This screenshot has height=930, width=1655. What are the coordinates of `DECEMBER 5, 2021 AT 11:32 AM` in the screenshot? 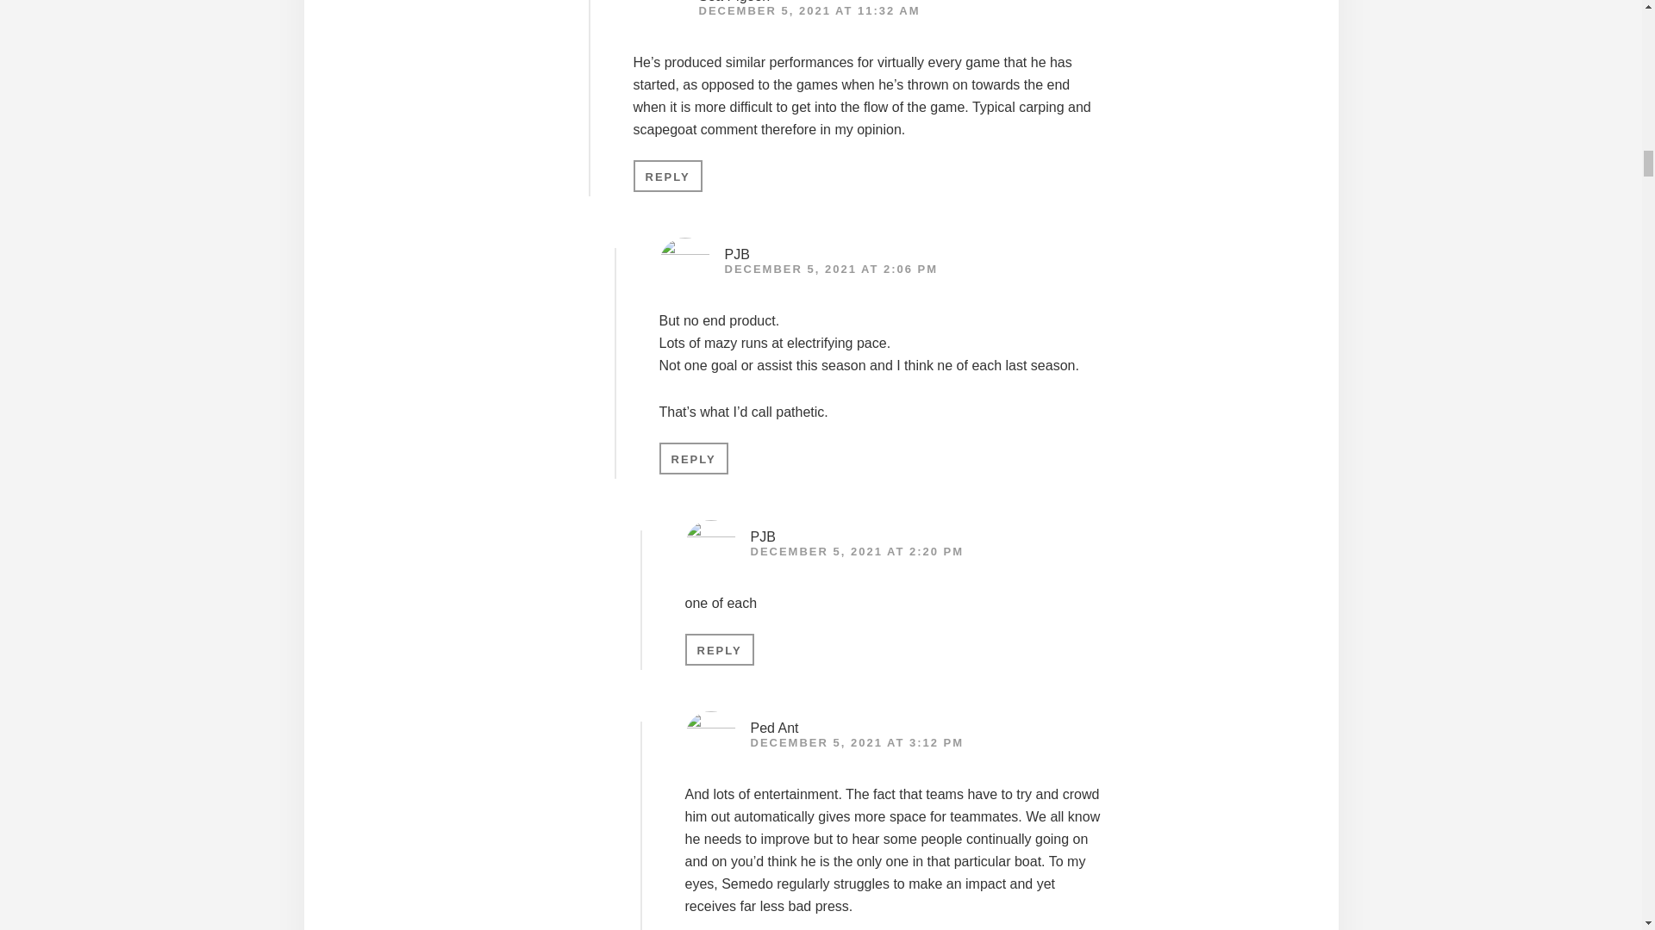 It's located at (809, 10).